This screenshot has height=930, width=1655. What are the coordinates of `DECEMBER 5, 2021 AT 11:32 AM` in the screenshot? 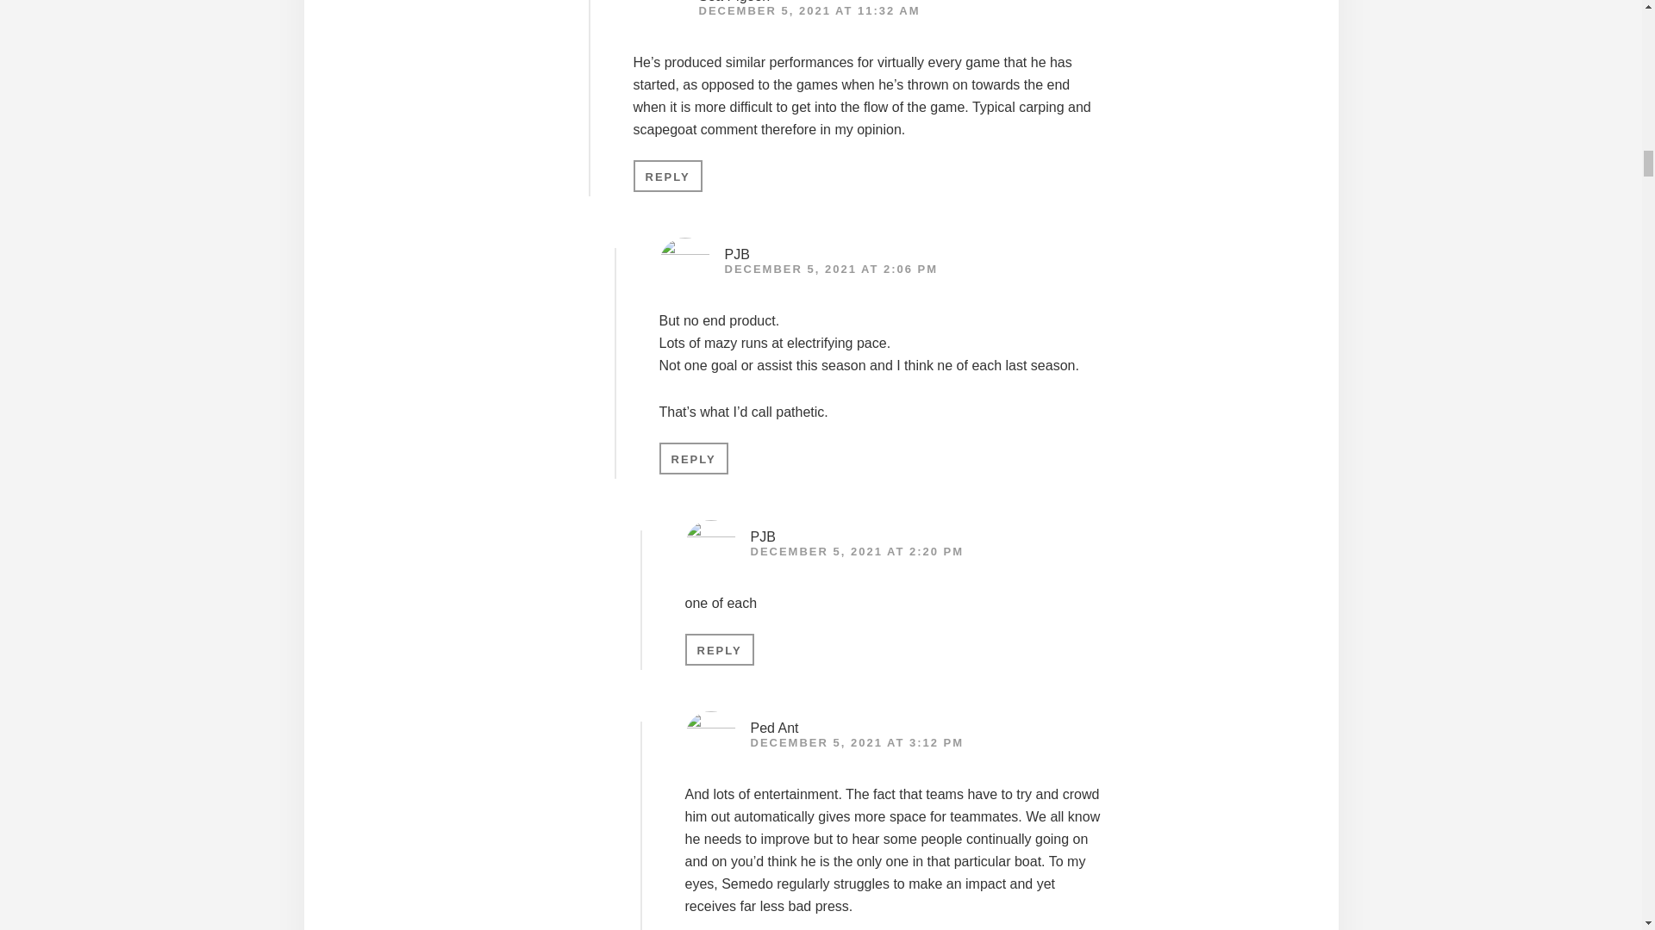 It's located at (809, 10).